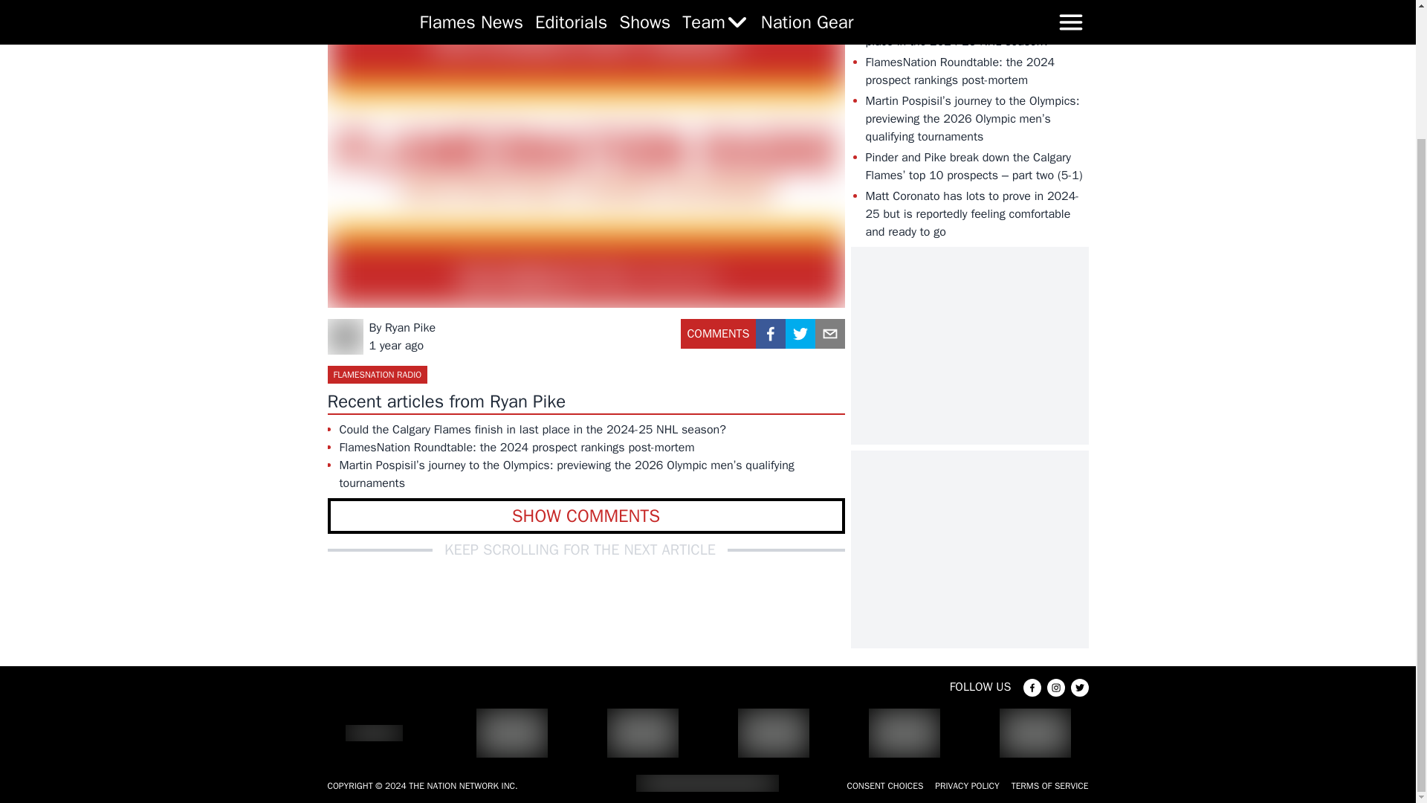 The width and height of the screenshot is (1427, 803). I want to click on FLAMESNATION RADIO, so click(376, 375).